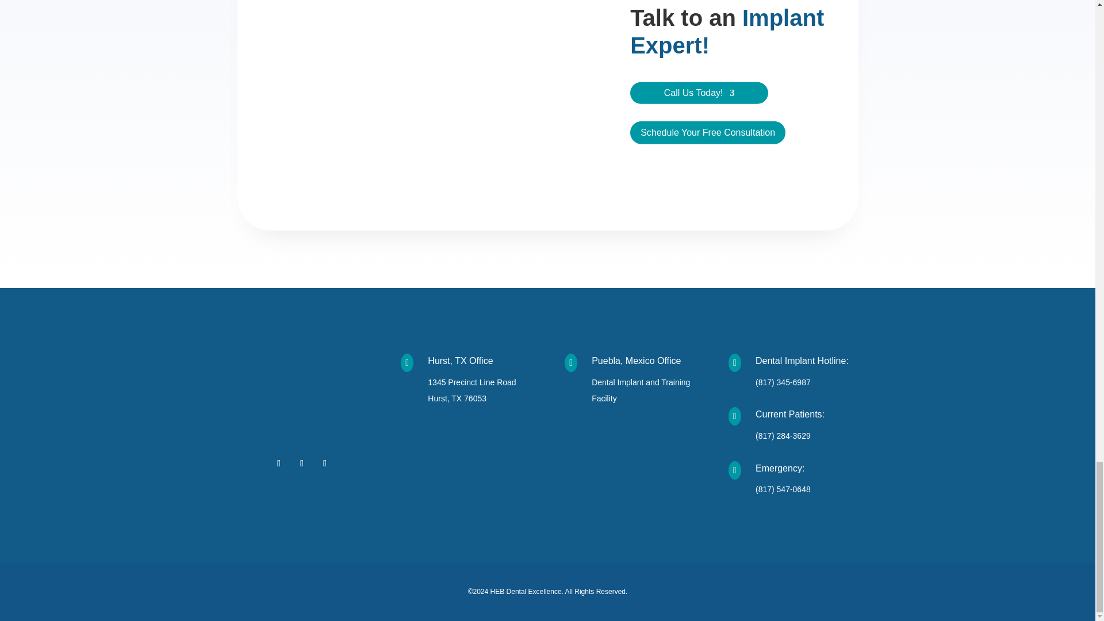 Image resolution: width=1104 pixels, height=621 pixels. Describe the element at coordinates (301, 463) in the screenshot. I see `Follow on Instagram` at that location.